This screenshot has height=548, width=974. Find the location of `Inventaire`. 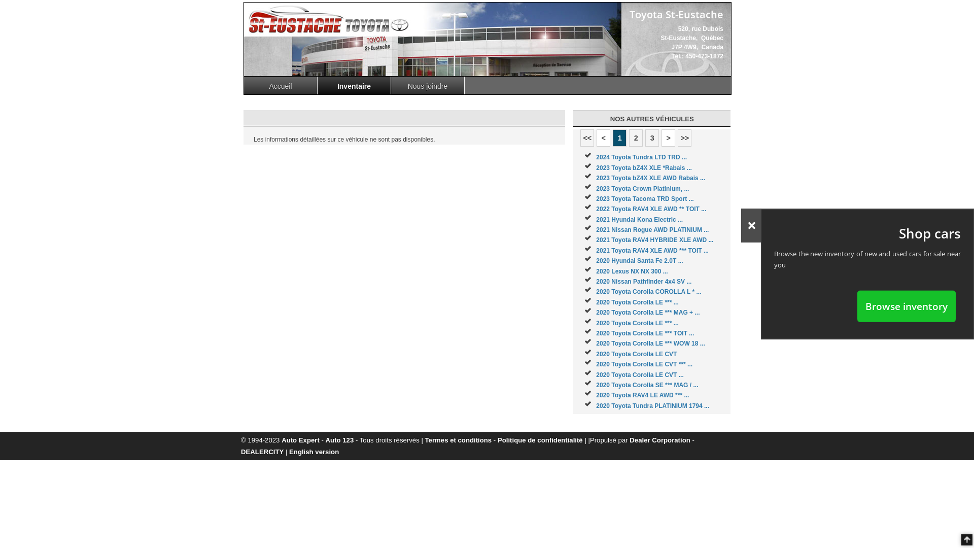

Inventaire is located at coordinates (354, 85).